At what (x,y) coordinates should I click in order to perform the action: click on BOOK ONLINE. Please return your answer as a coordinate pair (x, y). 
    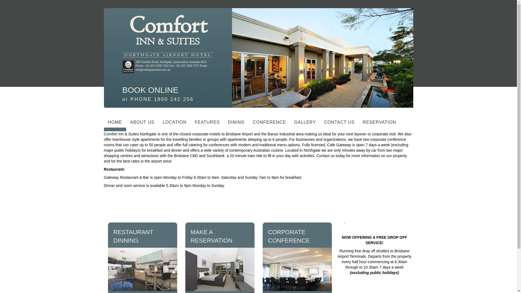
    Looking at the image, I should click on (150, 90).